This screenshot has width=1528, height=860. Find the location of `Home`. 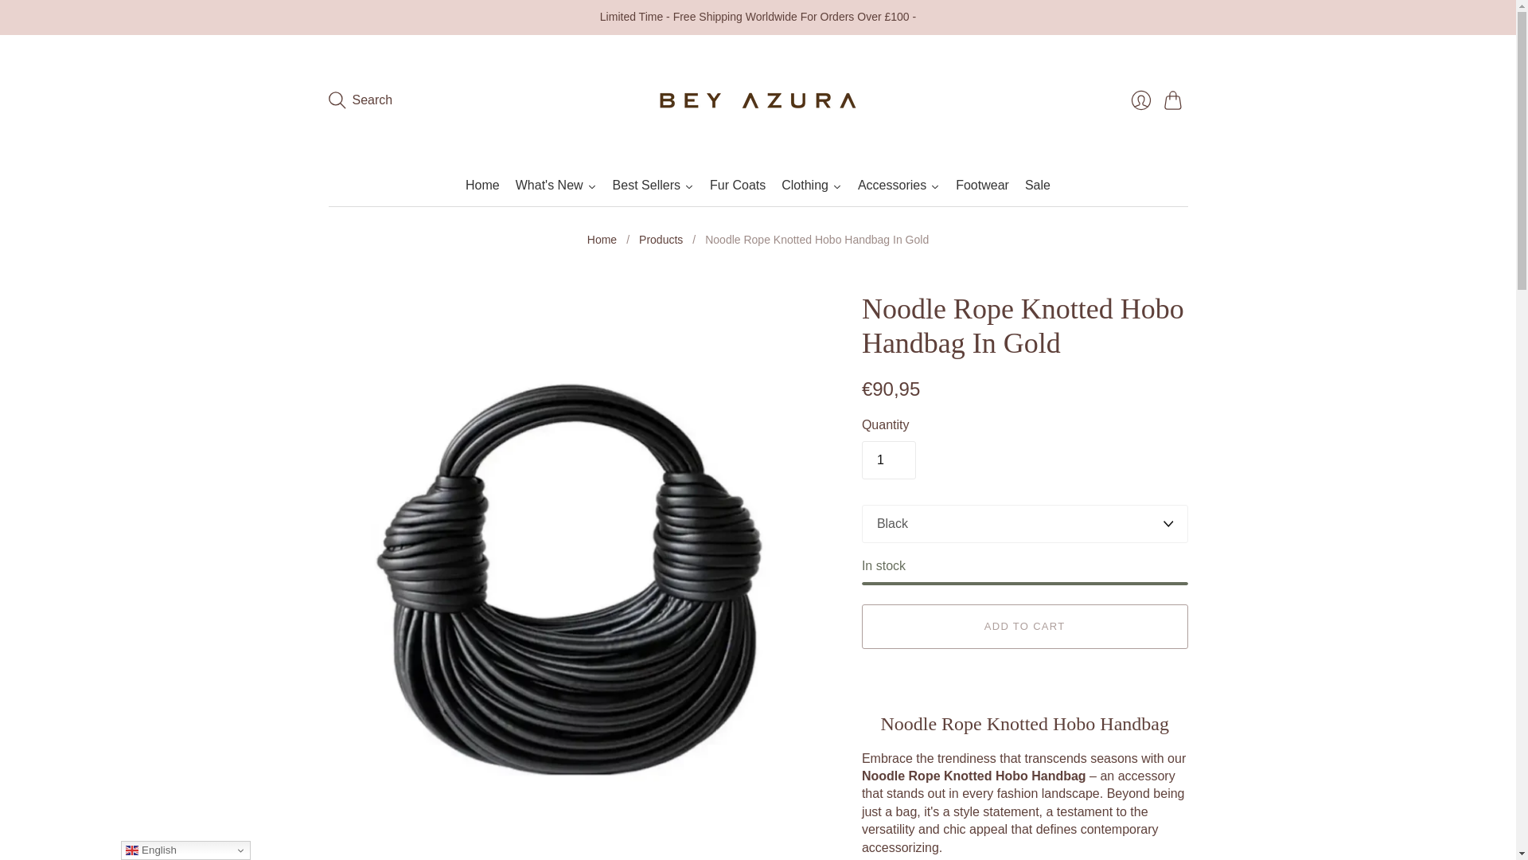

Home is located at coordinates (602, 240).